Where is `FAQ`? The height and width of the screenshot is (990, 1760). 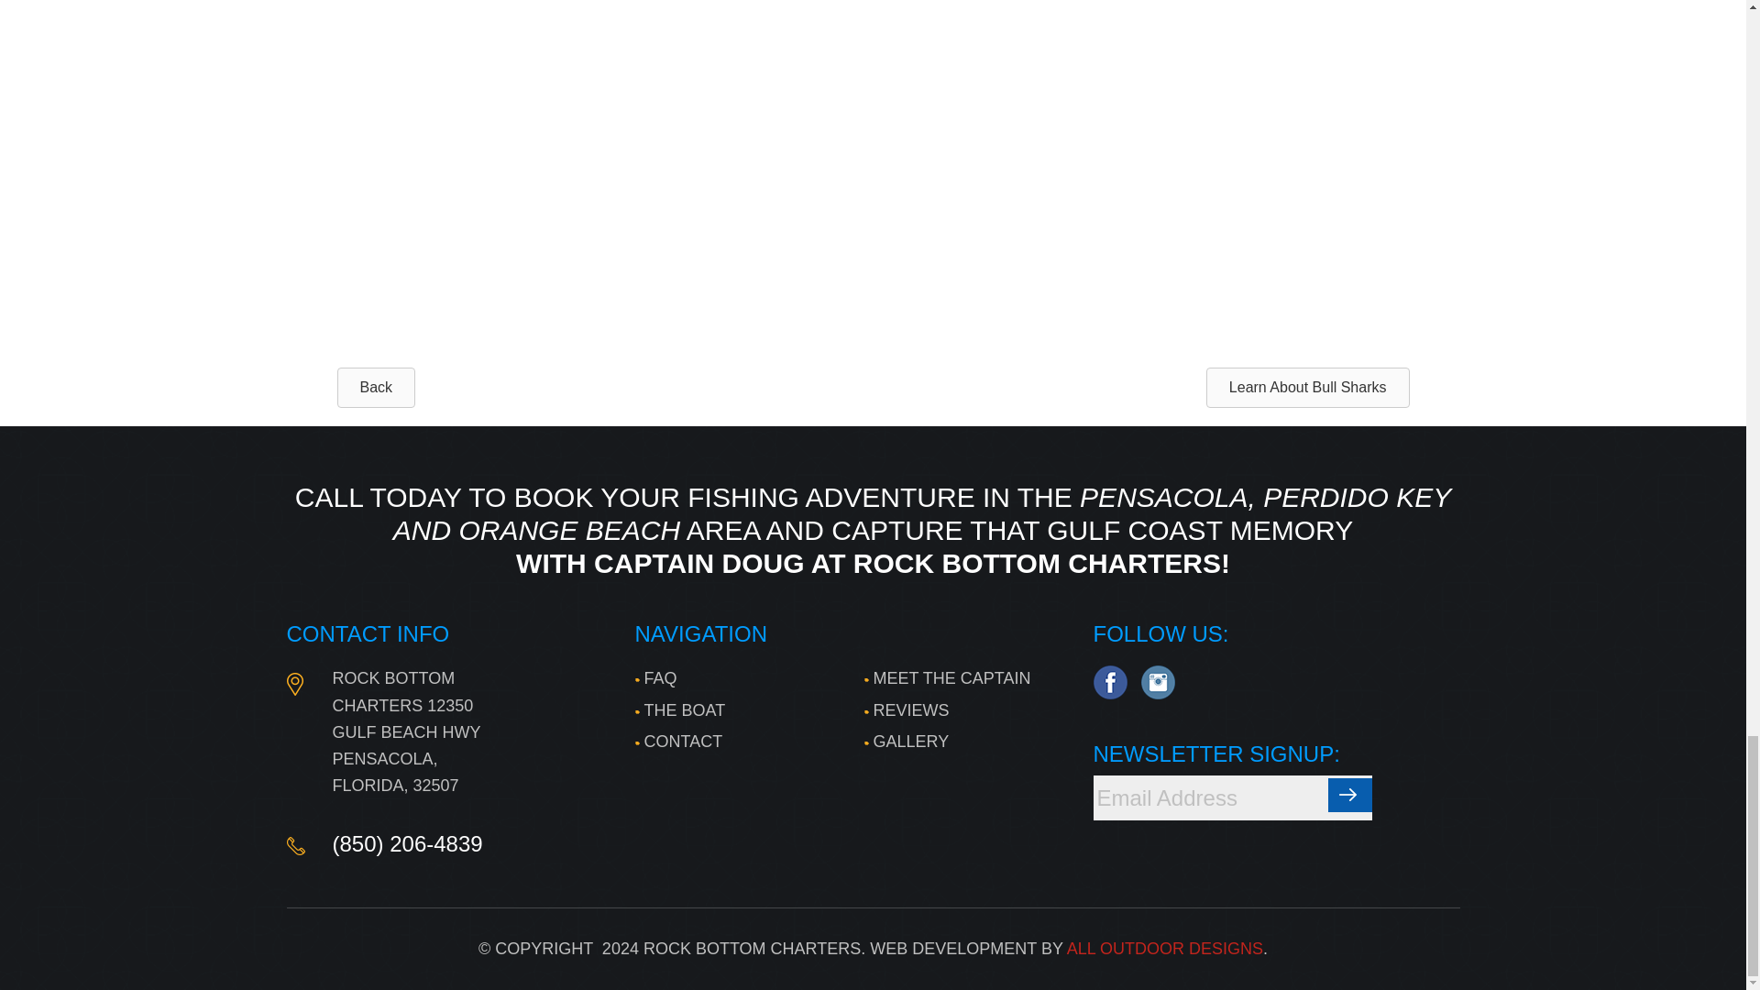 FAQ is located at coordinates (654, 678).